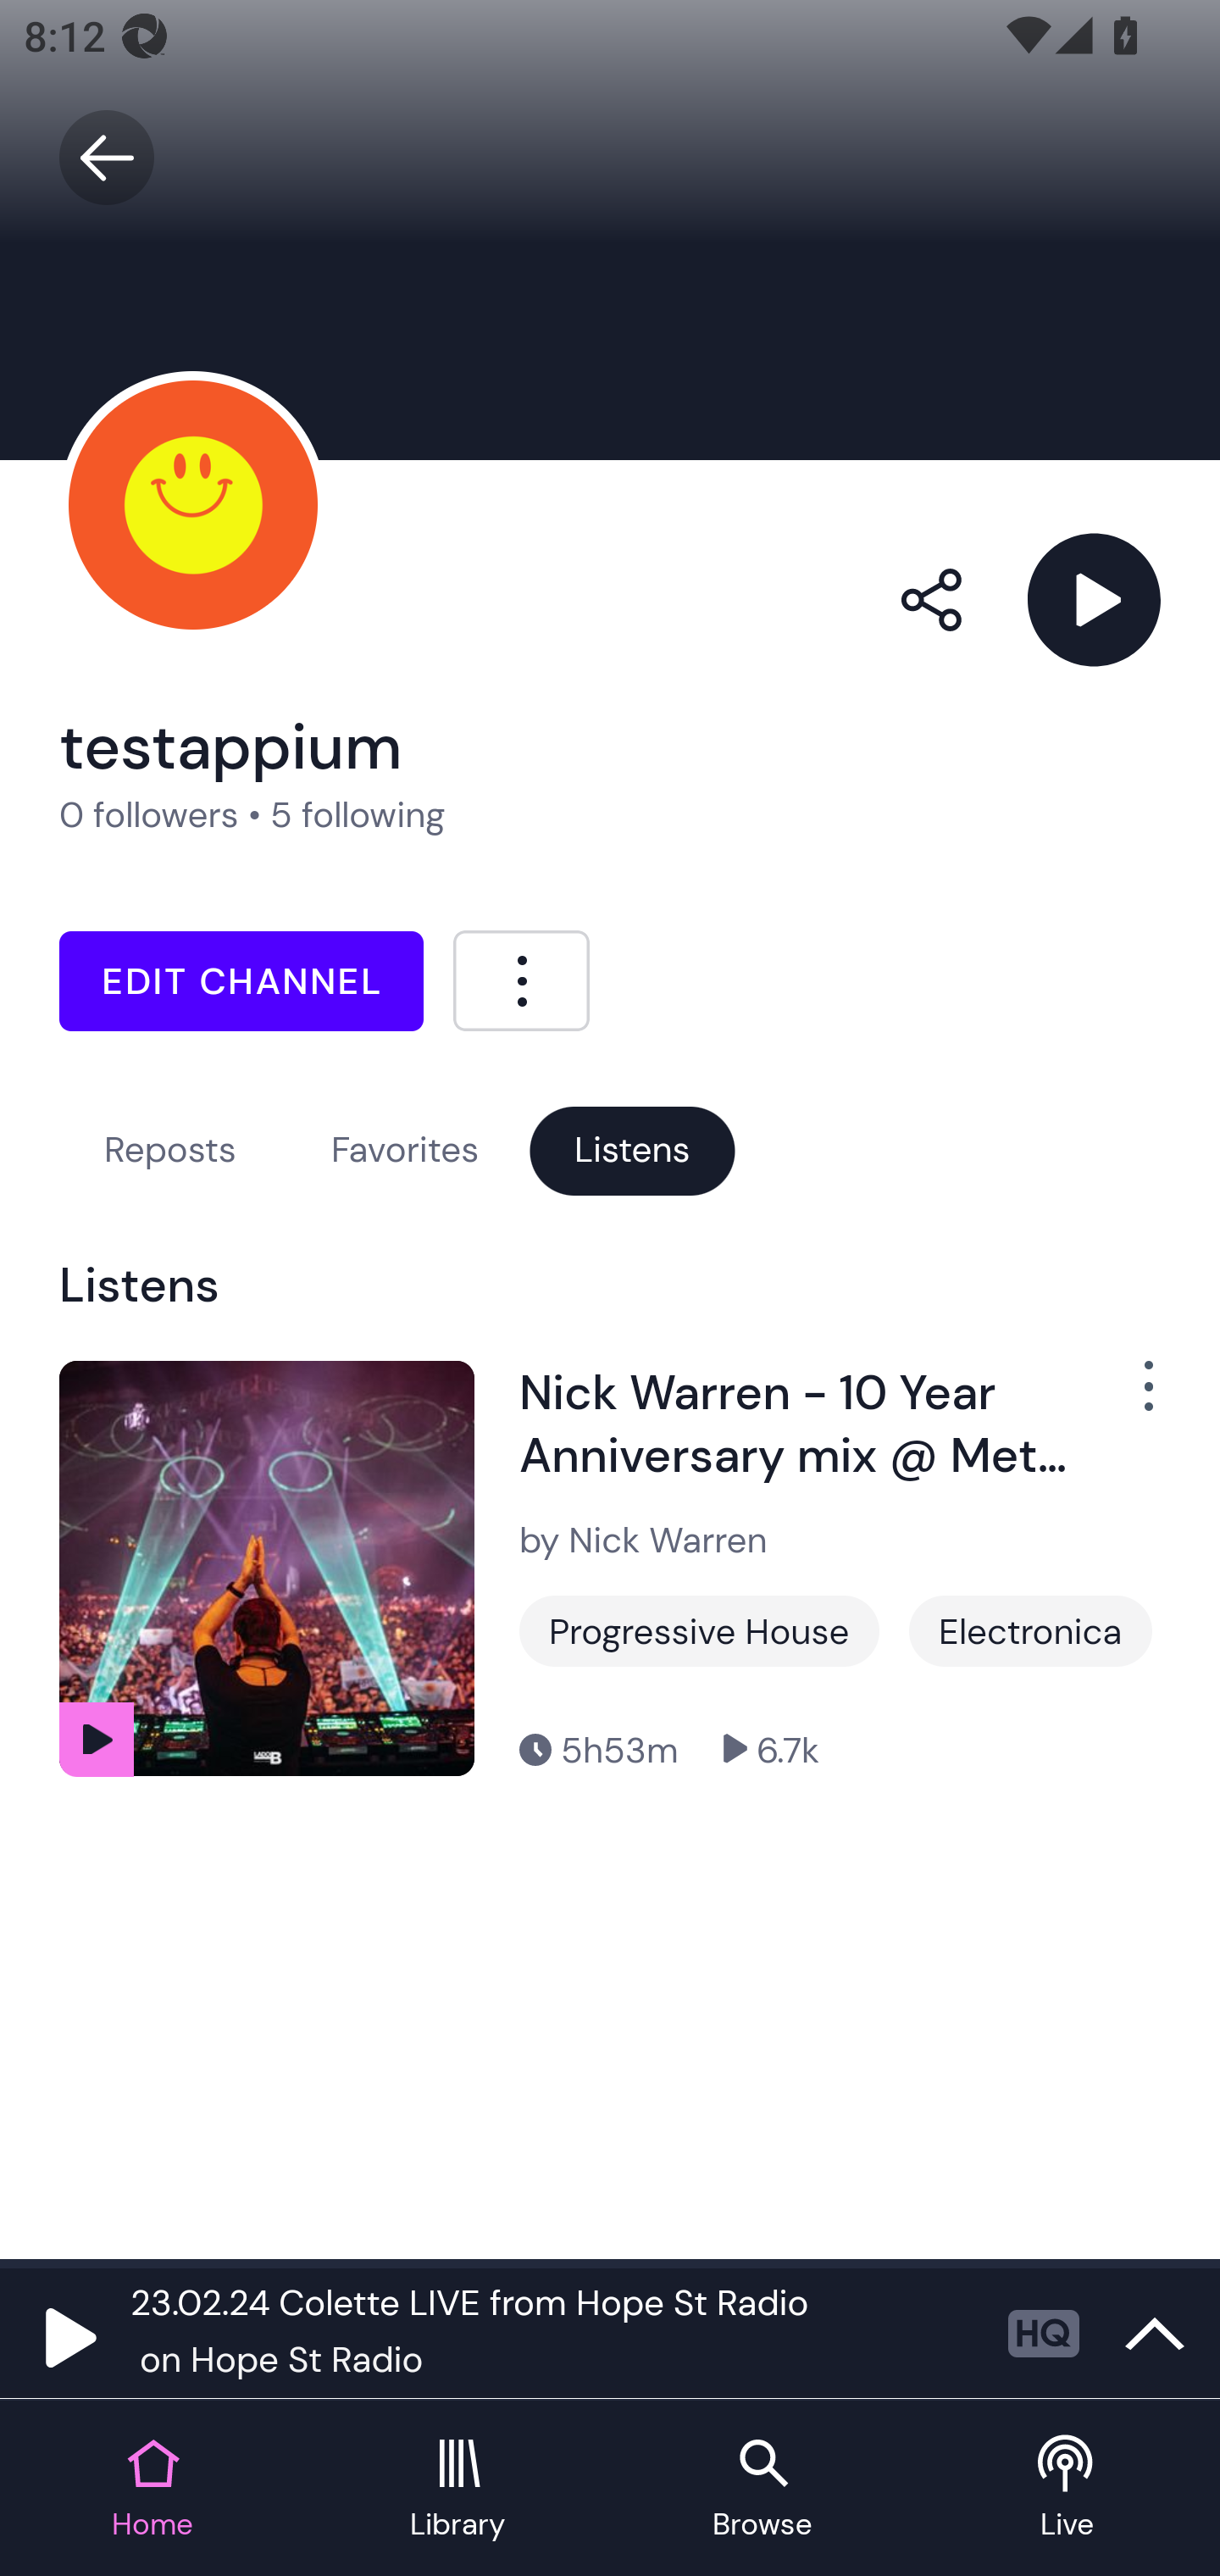 Image resolution: width=1220 pixels, height=2576 pixels. I want to click on Edit Channel EDIT CHANNEL, so click(241, 981).